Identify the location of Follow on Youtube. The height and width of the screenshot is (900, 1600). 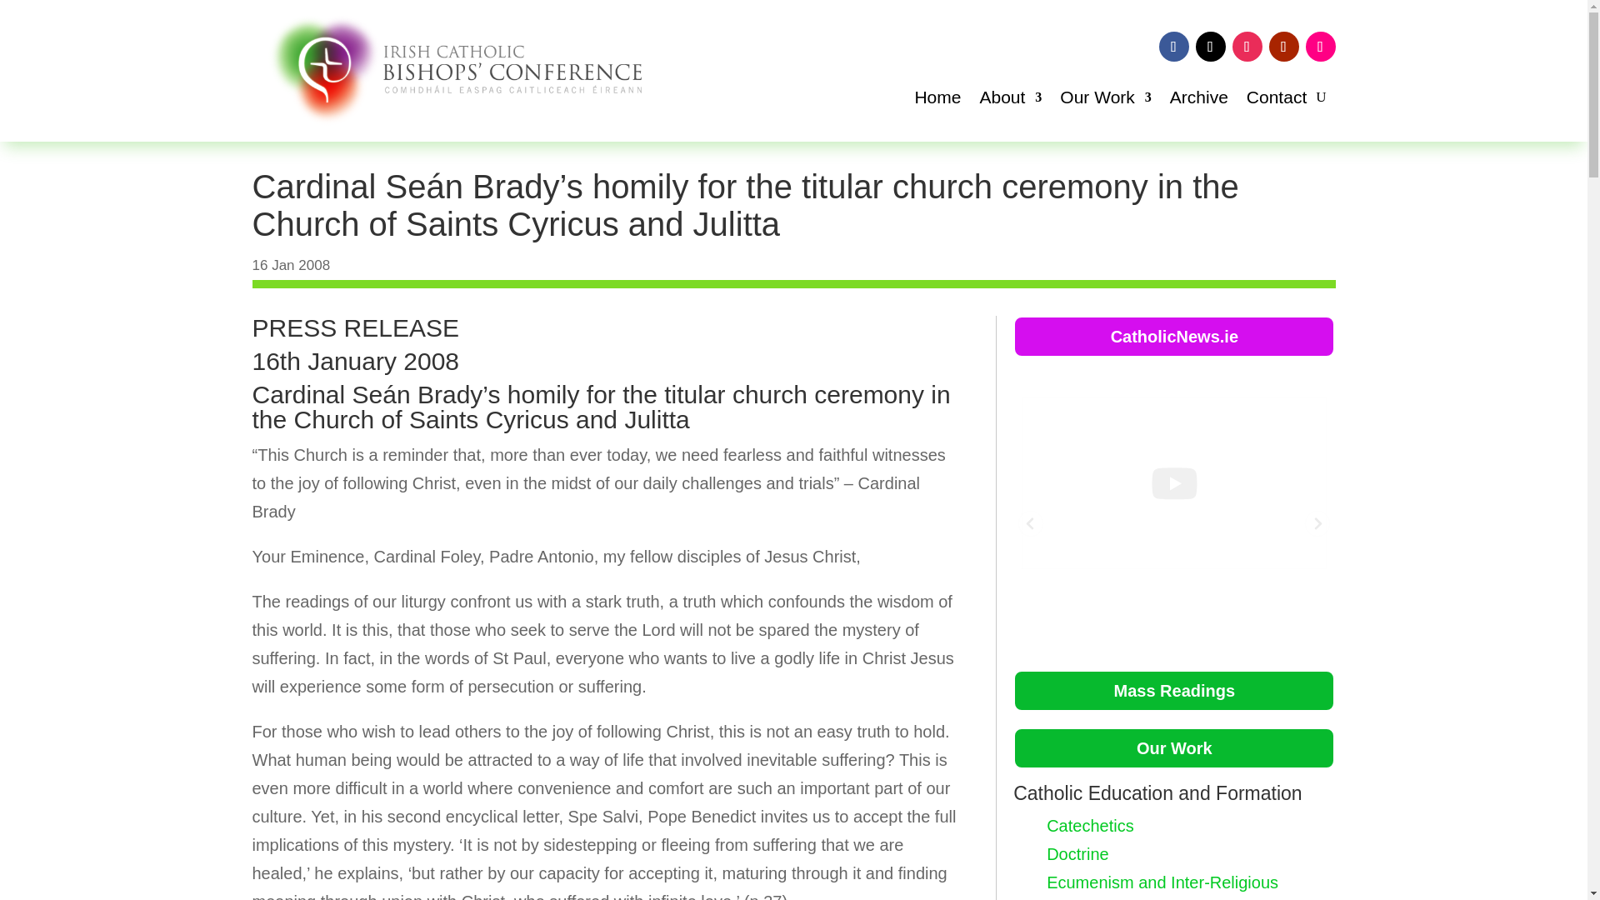
(1283, 47).